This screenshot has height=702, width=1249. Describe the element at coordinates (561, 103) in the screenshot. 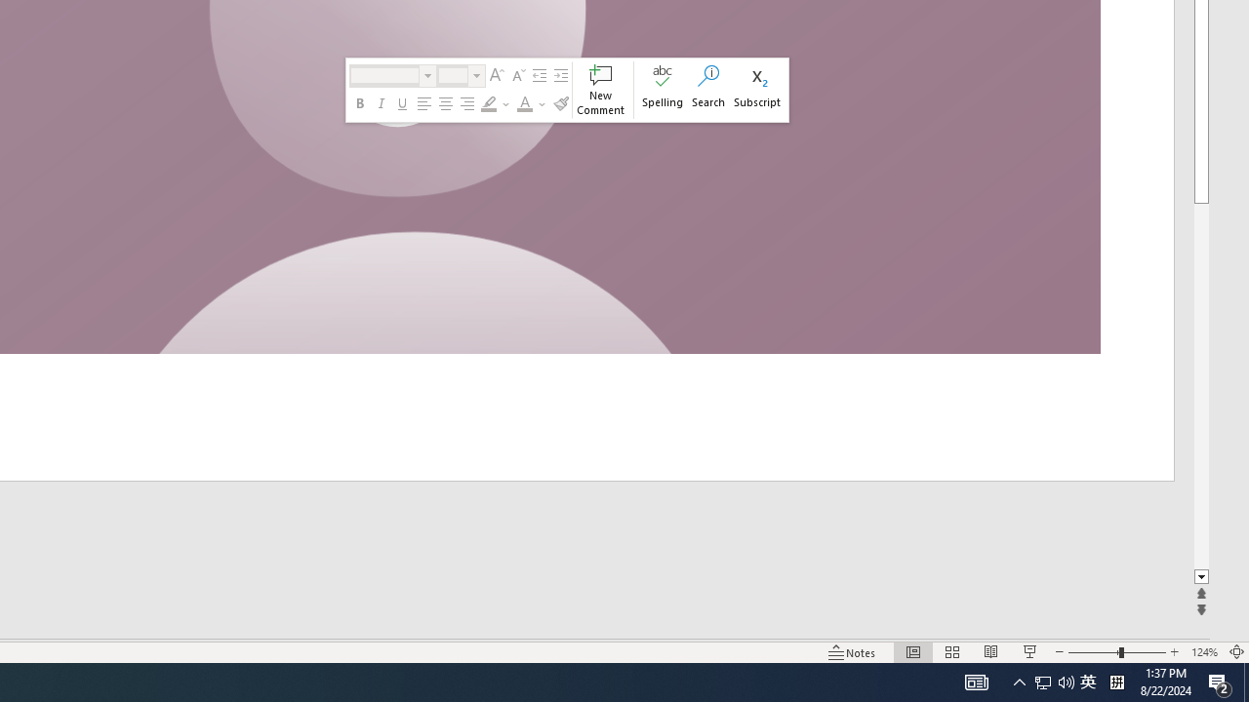

I see `Format Painter` at that location.